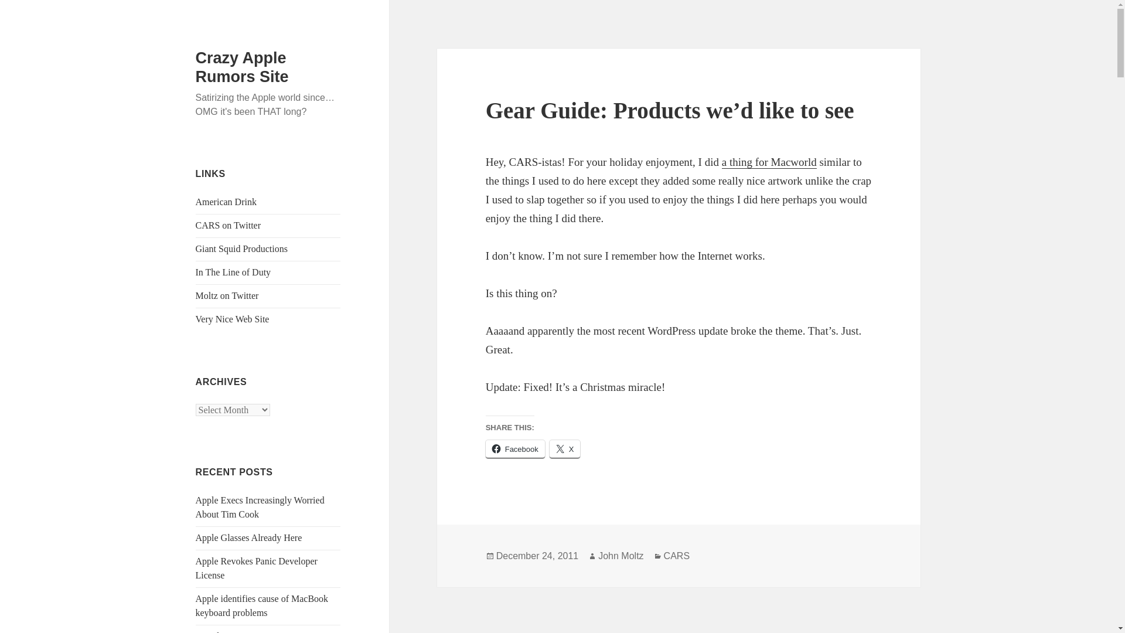 This screenshot has height=633, width=1125. Describe the element at coordinates (229, 225) in the screenshot. I see `Updates and such` at that location.